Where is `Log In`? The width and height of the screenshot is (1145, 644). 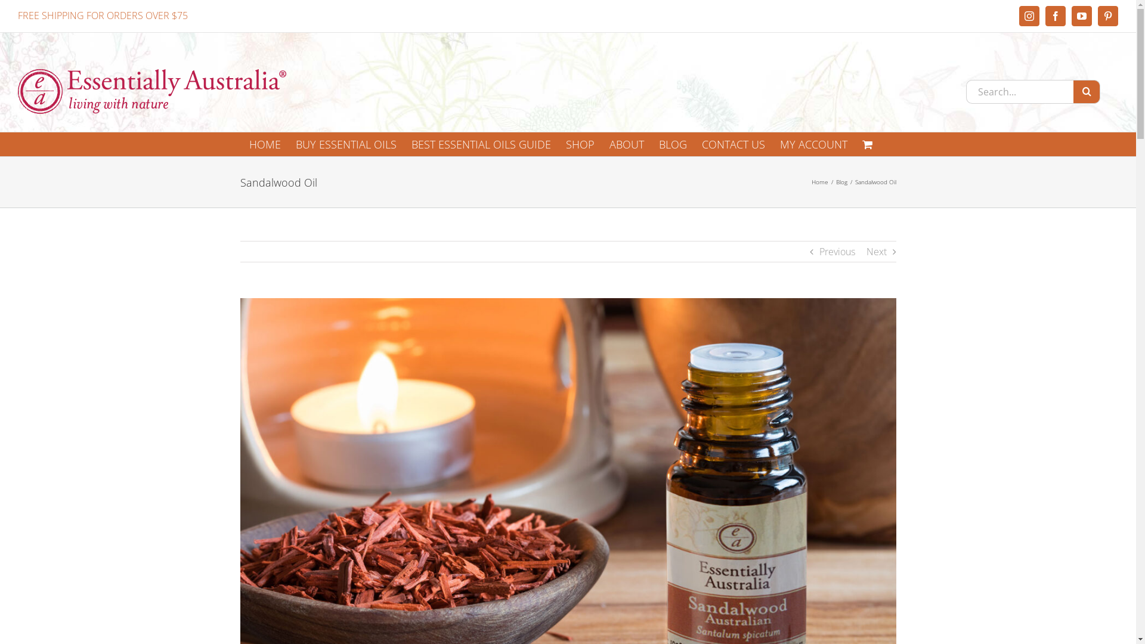
Log In is located at coordinates (857, 244).